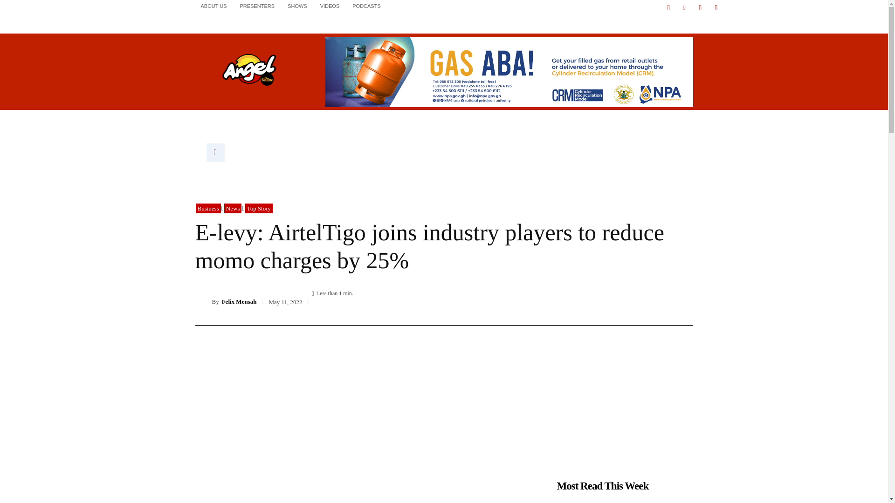  Describe the element at coordinates (700, 8) in the screenshot. I see `Twitter` at that location.